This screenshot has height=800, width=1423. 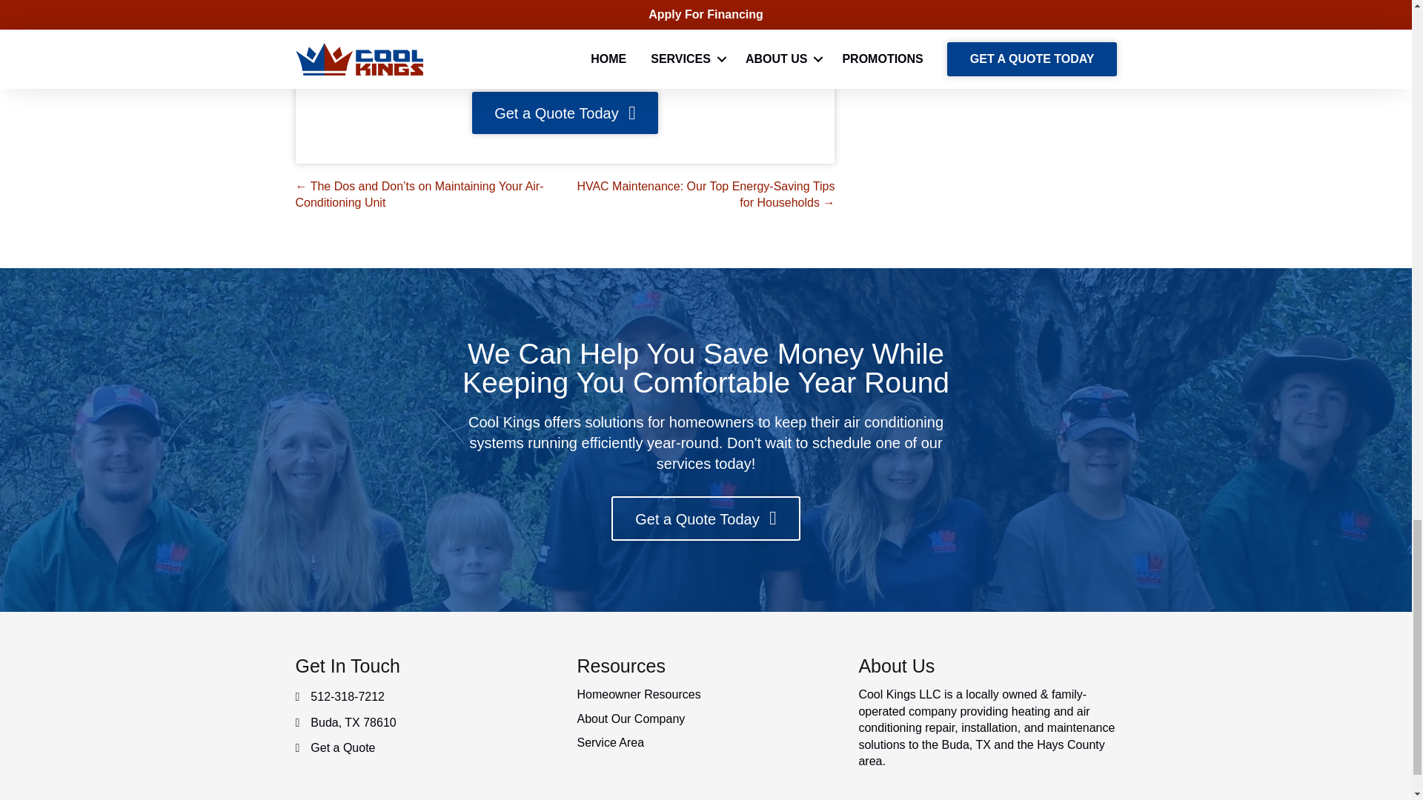 I want to click on Get a Quote Today, so click(x=565, y=113).